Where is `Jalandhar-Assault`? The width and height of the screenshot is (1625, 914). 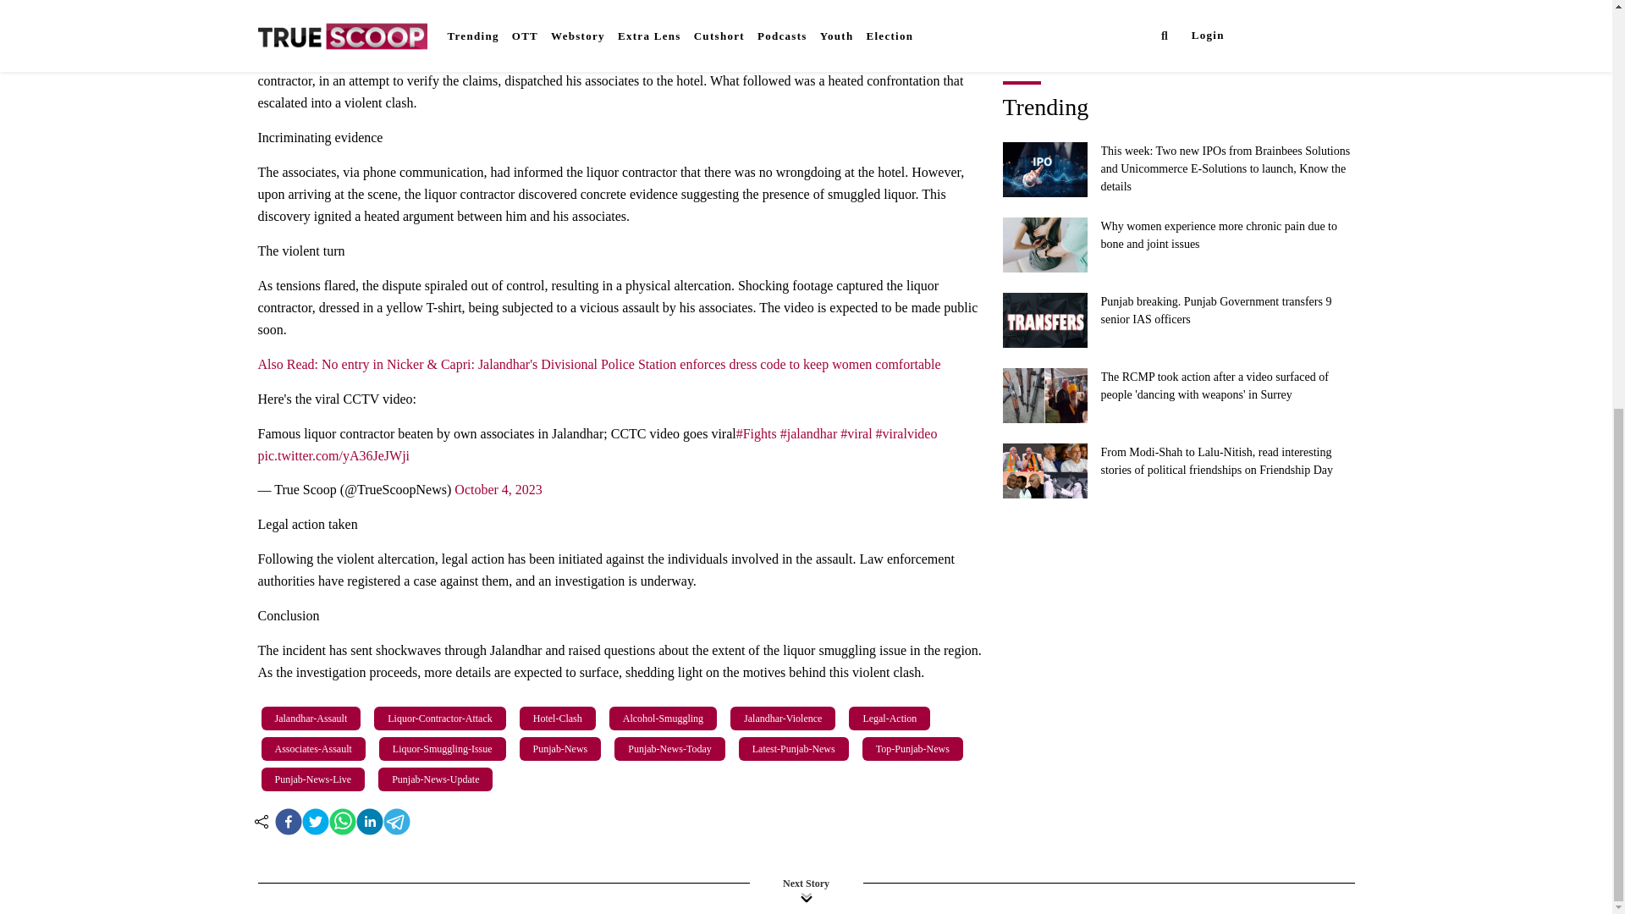
Jalandhar-Assault is located at coordinates (310, 718).